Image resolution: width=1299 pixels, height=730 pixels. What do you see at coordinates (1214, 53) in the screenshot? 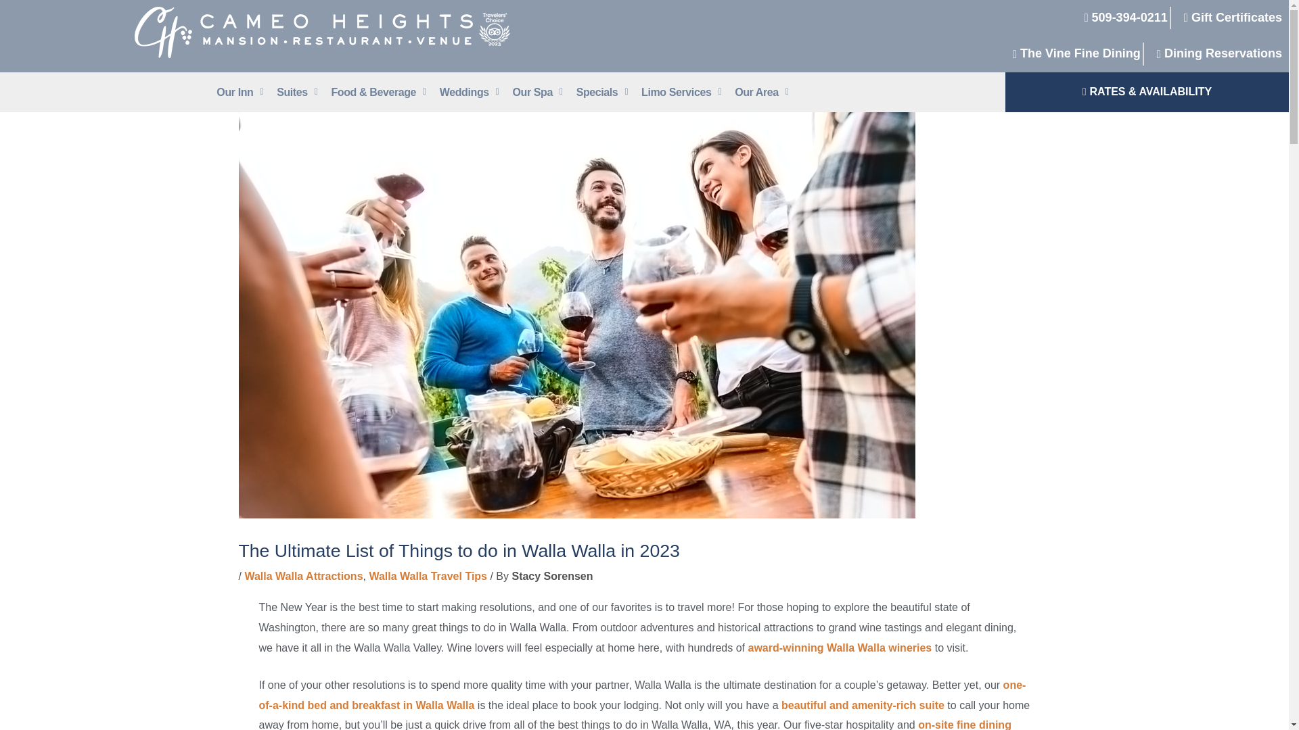
I see `Dining Reservations` at bounding box center [1214, 53].